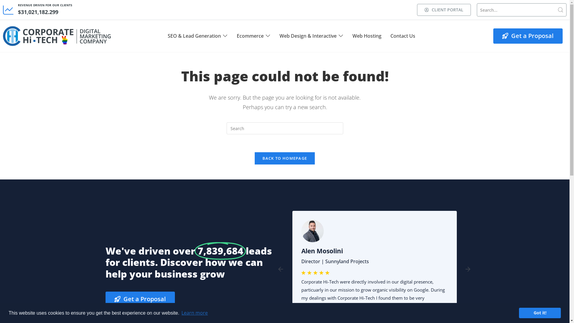  Describe the element at coordinates (403, 36) in the screenshot. I see `Contact Us` at that location.